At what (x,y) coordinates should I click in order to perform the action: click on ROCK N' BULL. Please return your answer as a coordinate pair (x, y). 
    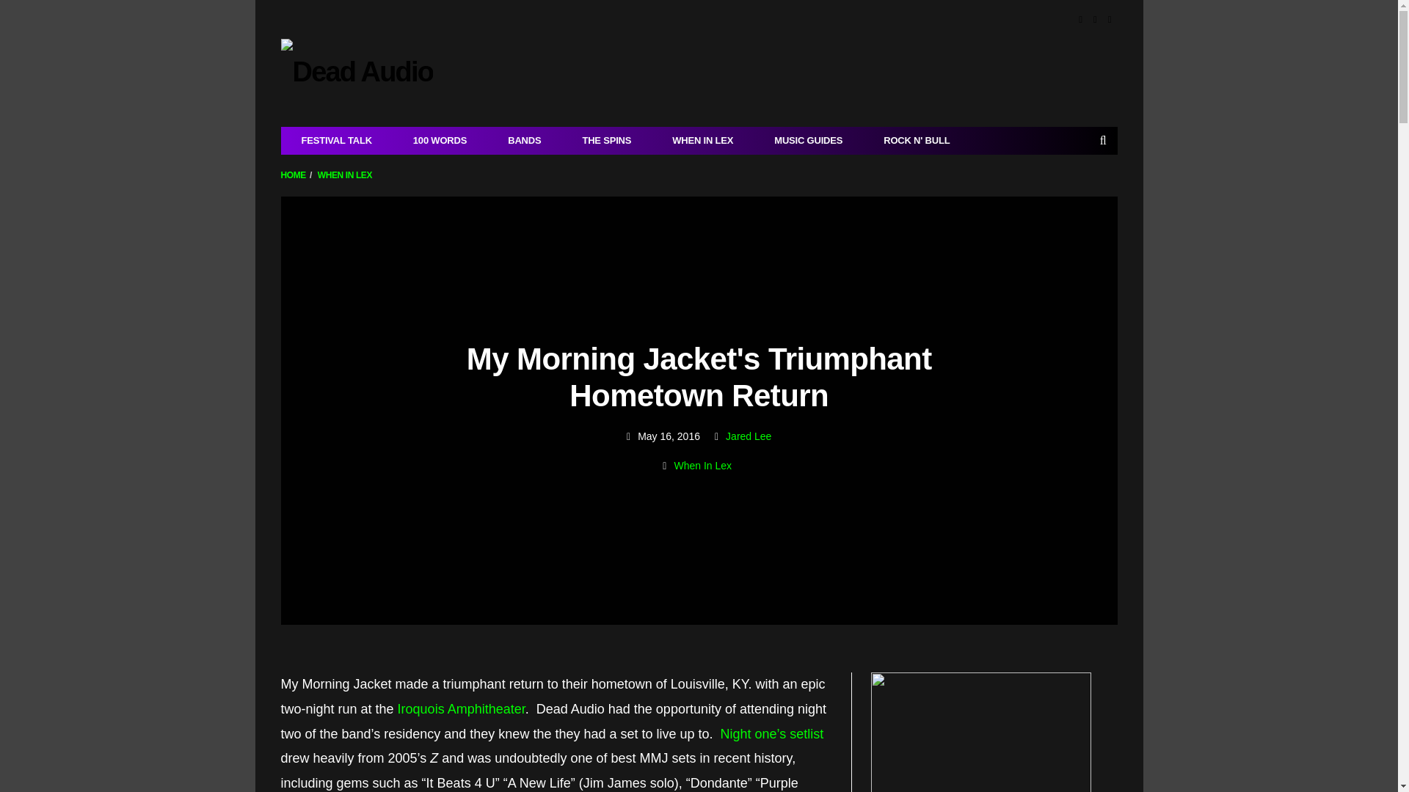
    Looking at the image, I should click on (916, 140).